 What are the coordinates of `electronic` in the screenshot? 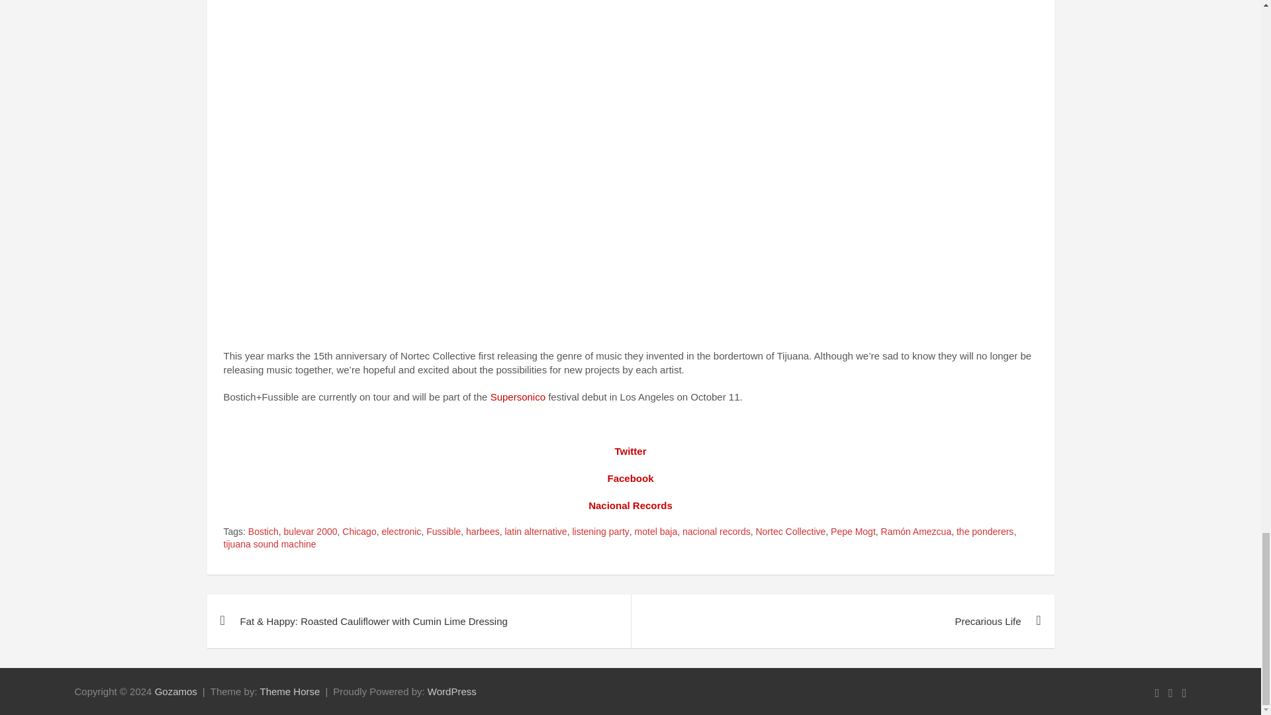 It's located at (401, 532).